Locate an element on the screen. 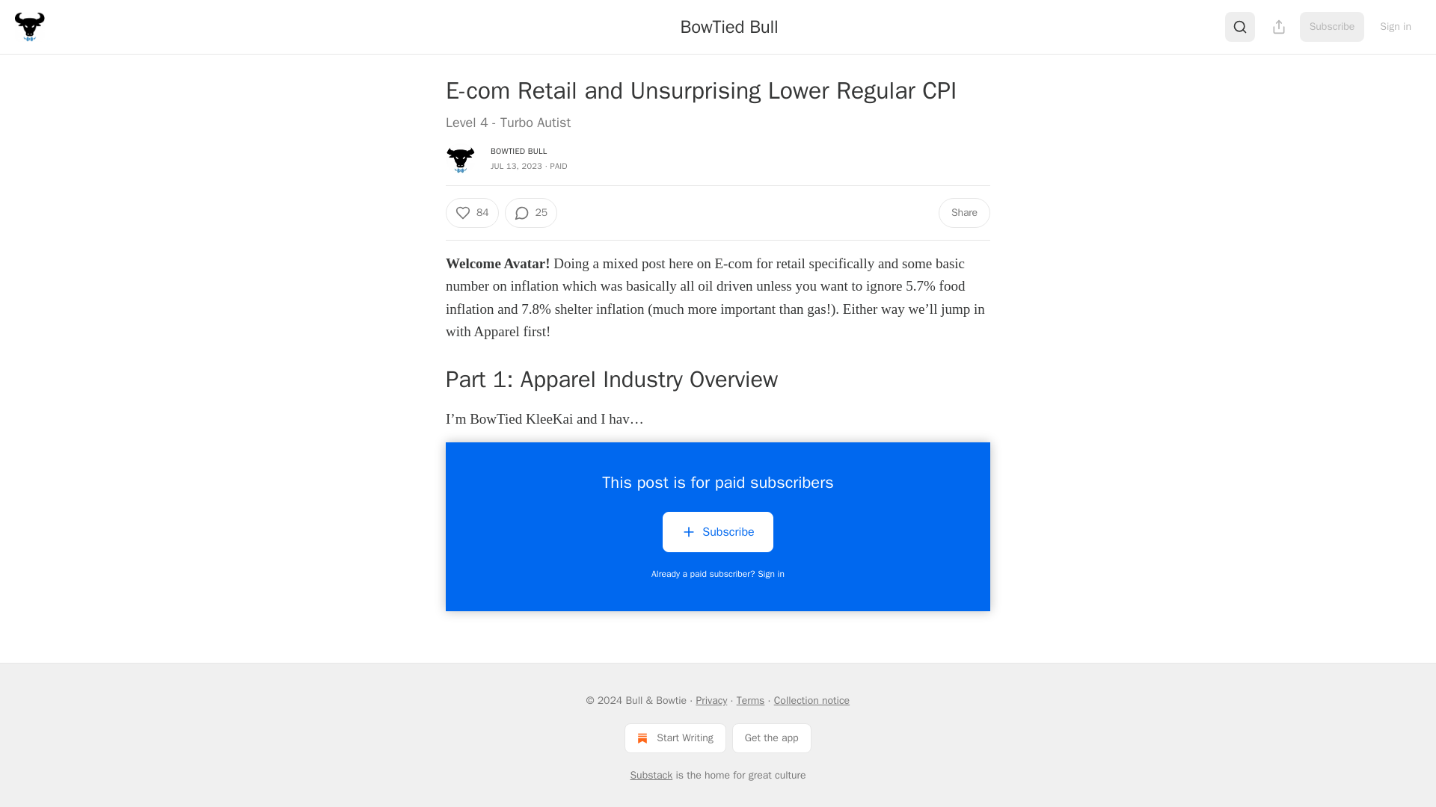 This screenshot has height=807, width=1436. BOWTIED BULL is located at coordinates (519, 151).